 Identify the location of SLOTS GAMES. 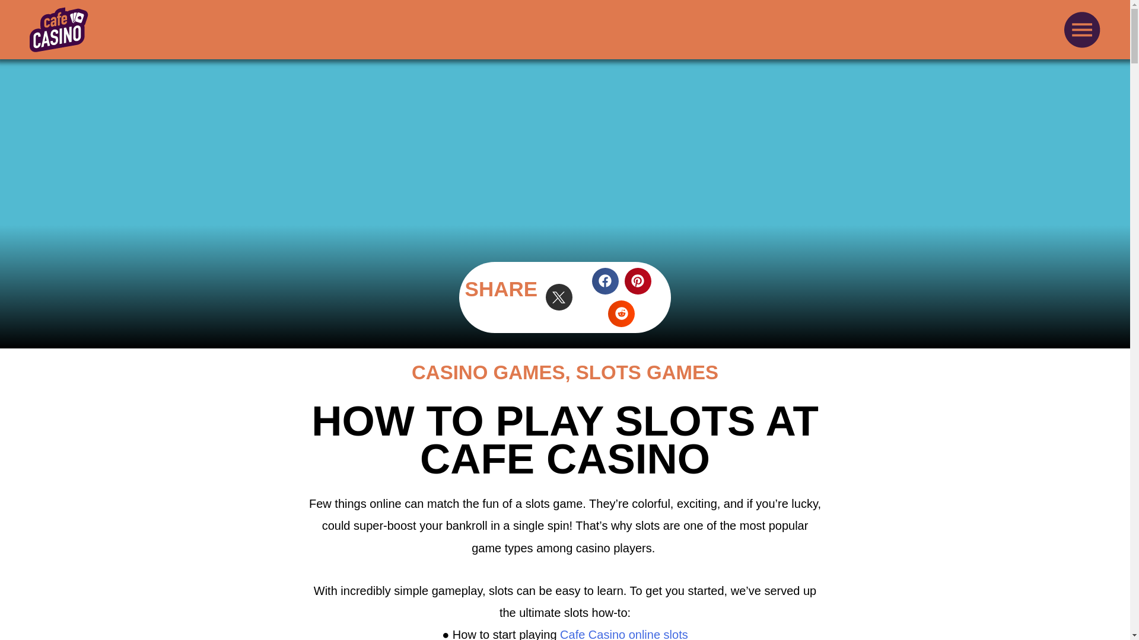
(647, 372).